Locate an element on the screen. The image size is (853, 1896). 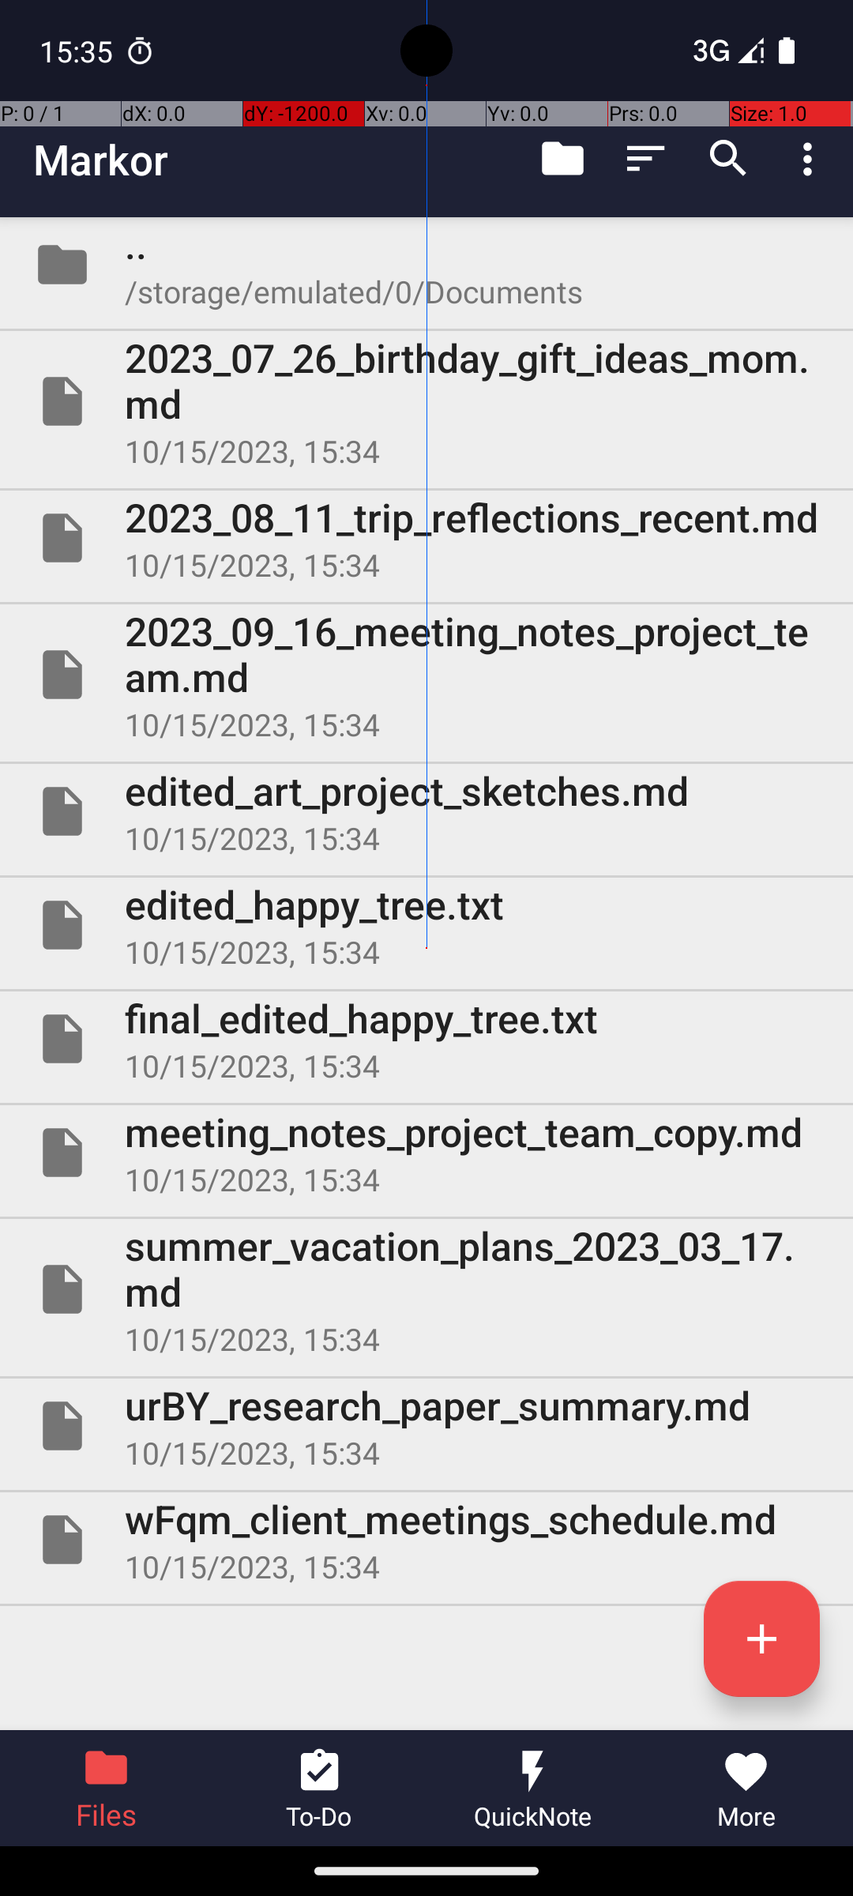
File edited_art_project_sketches.md  is located at coordinates (426, 811).